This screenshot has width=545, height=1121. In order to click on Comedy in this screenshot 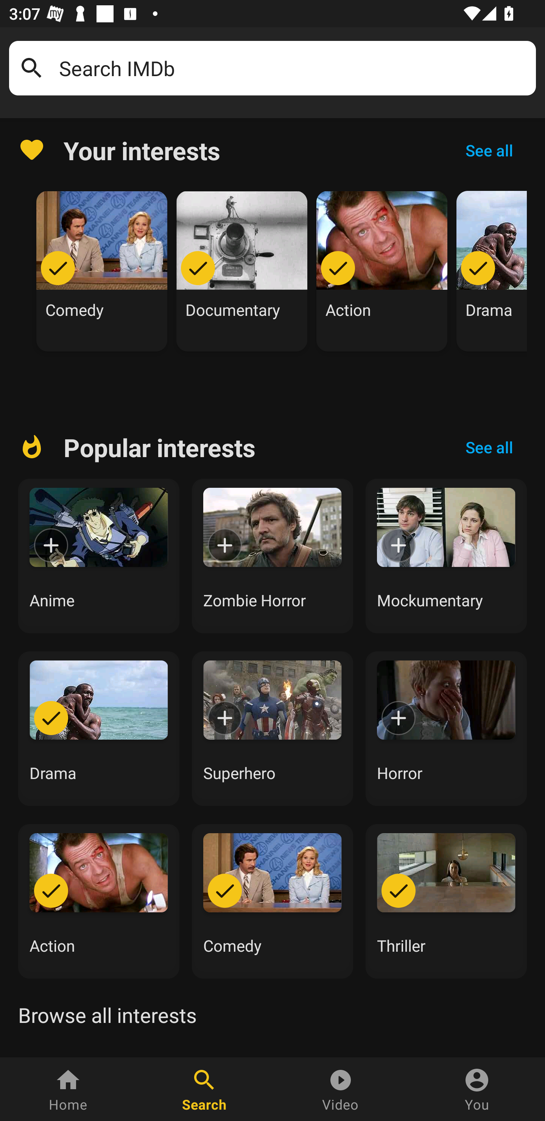, I will do `click(102, 271)`.